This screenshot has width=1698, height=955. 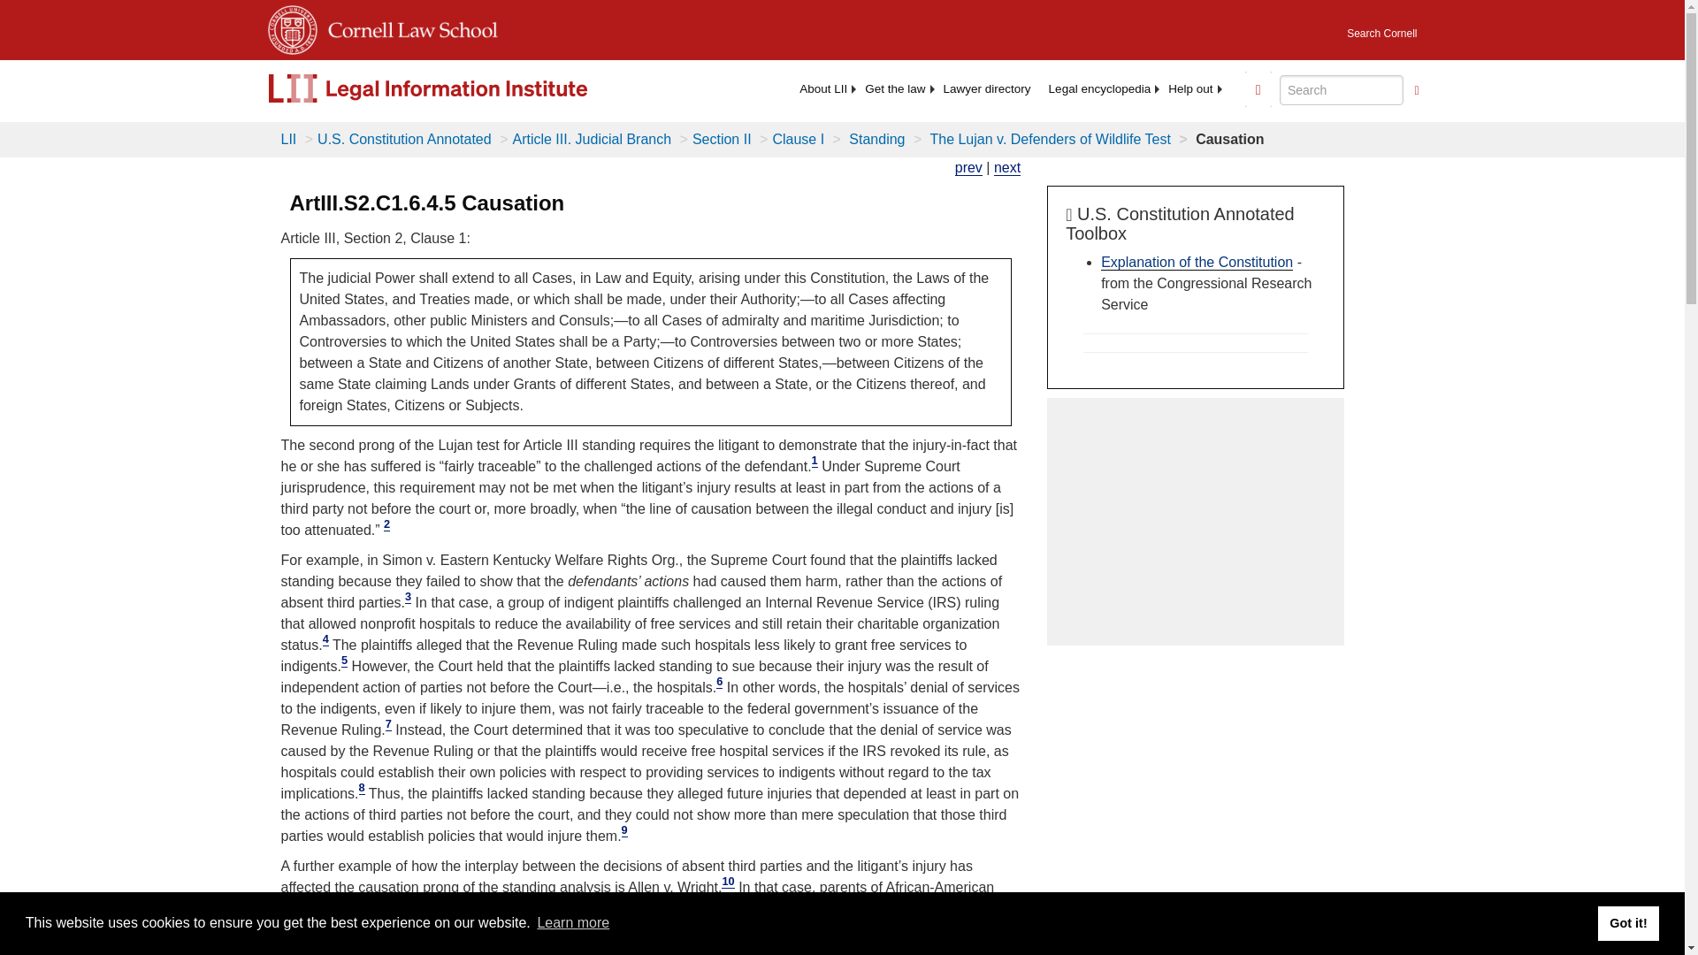 What do you see at coordinates (1627, 922) in the screenshot?
I see `Got it!` at bounding box center [1627, 922].